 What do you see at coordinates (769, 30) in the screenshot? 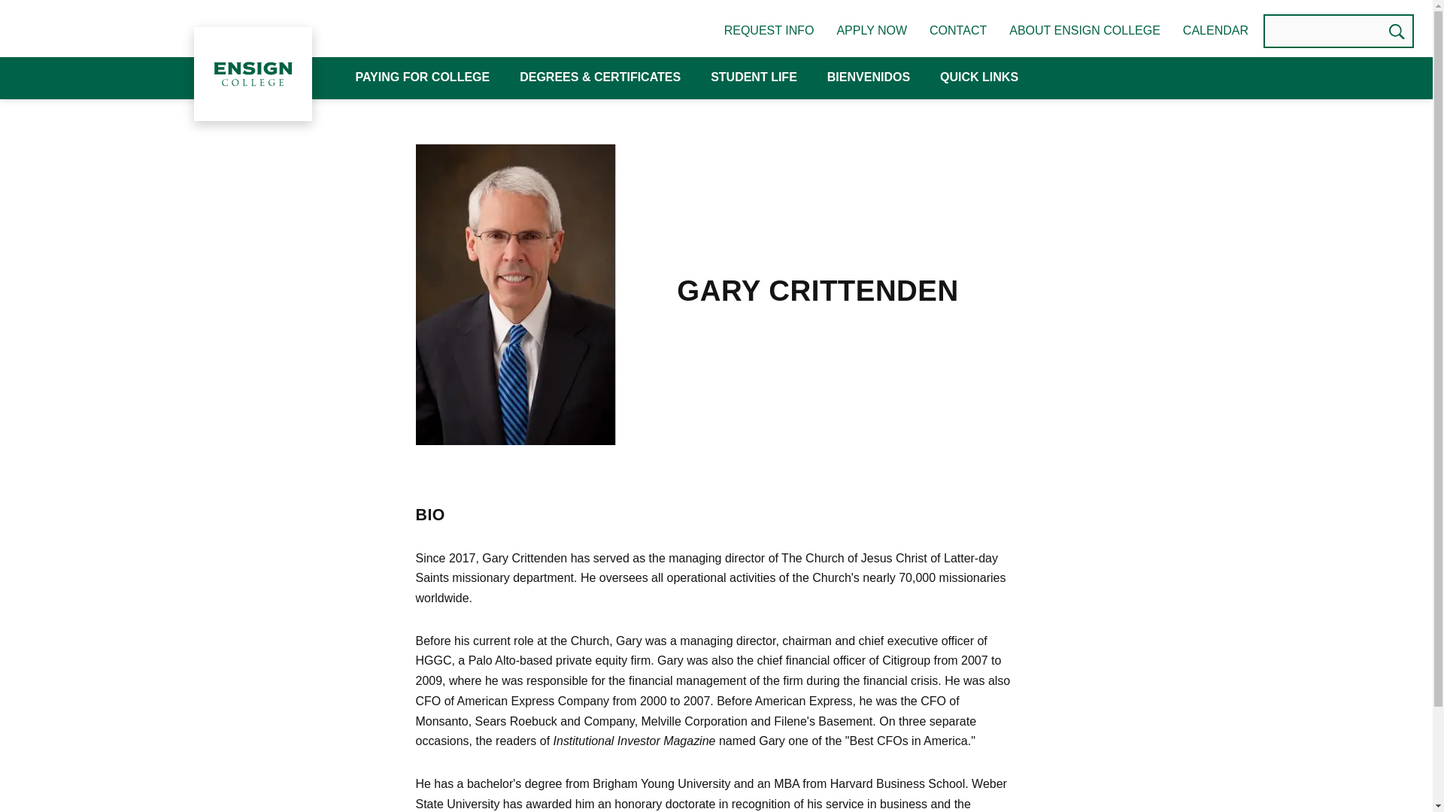
I see `REQUEST INFO` at bounding box center [769, 30].